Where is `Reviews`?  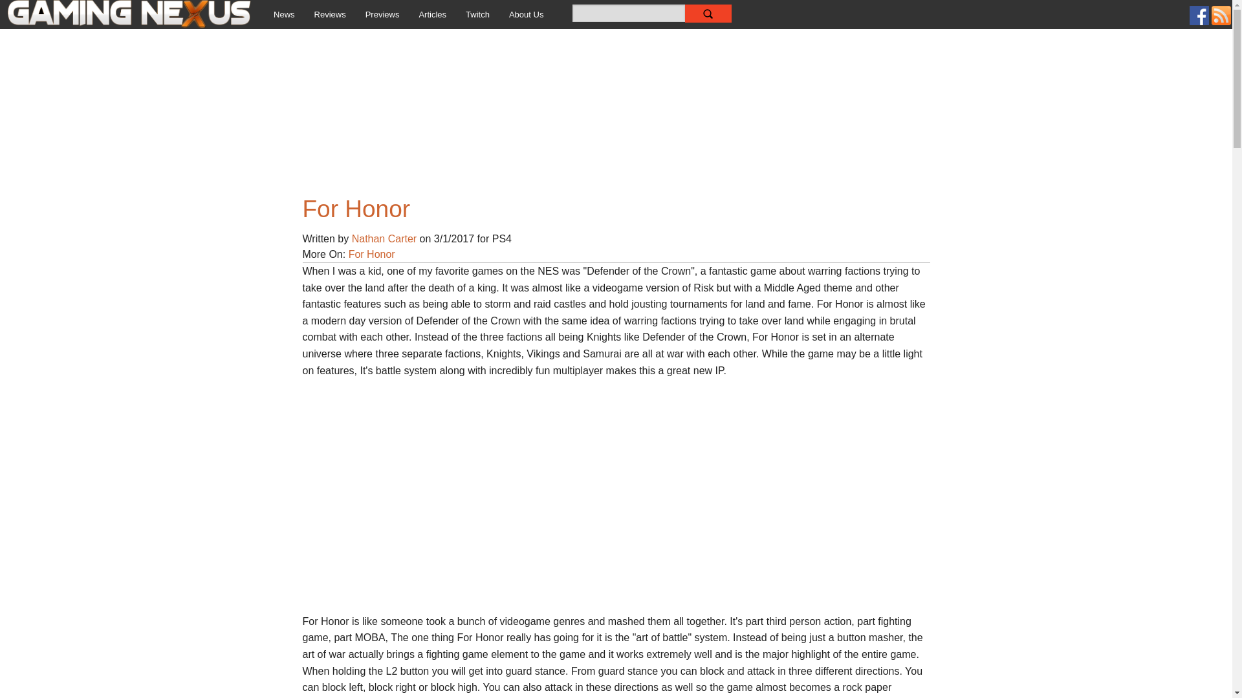 Reviews is located at coordinates (330, 14).